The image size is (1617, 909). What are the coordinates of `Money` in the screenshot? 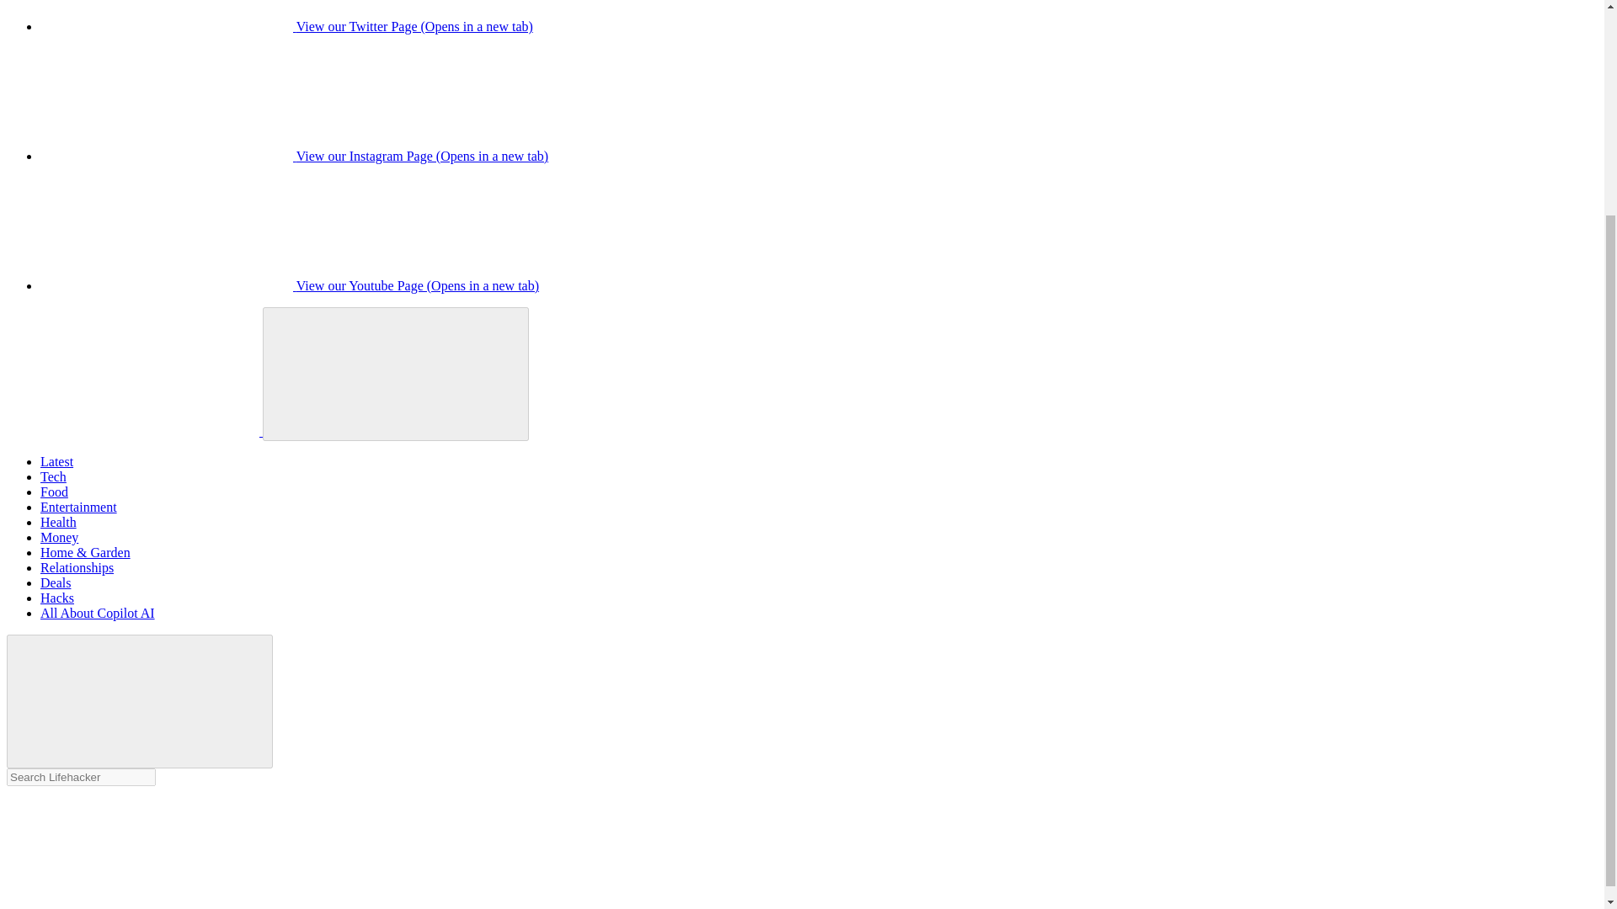 It's located at (59, 537).